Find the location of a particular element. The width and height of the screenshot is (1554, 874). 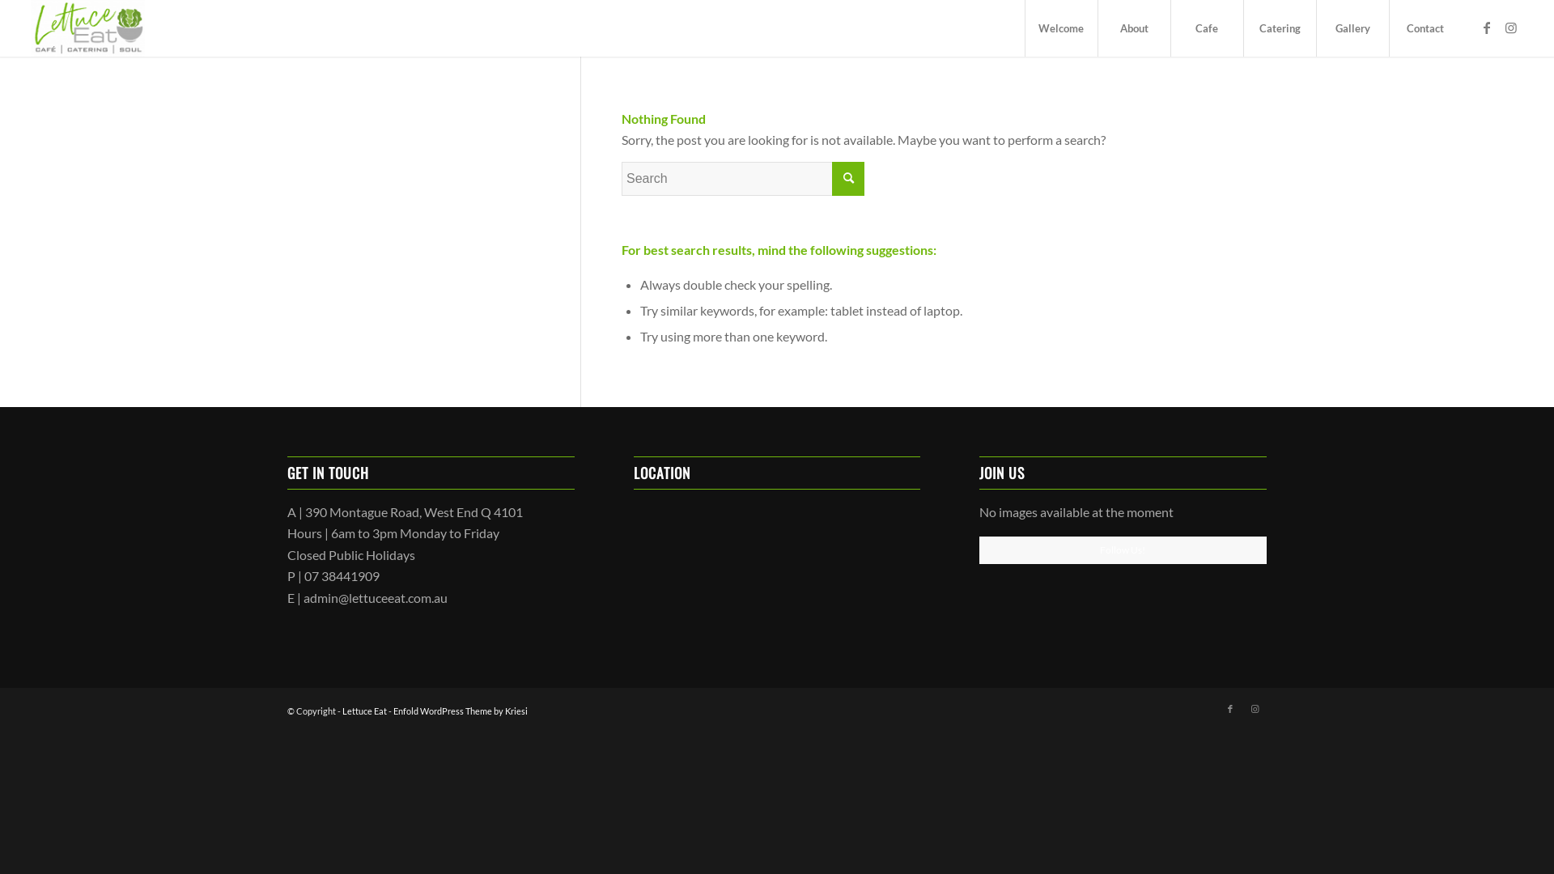

About is located at coordinates (1134, 28).